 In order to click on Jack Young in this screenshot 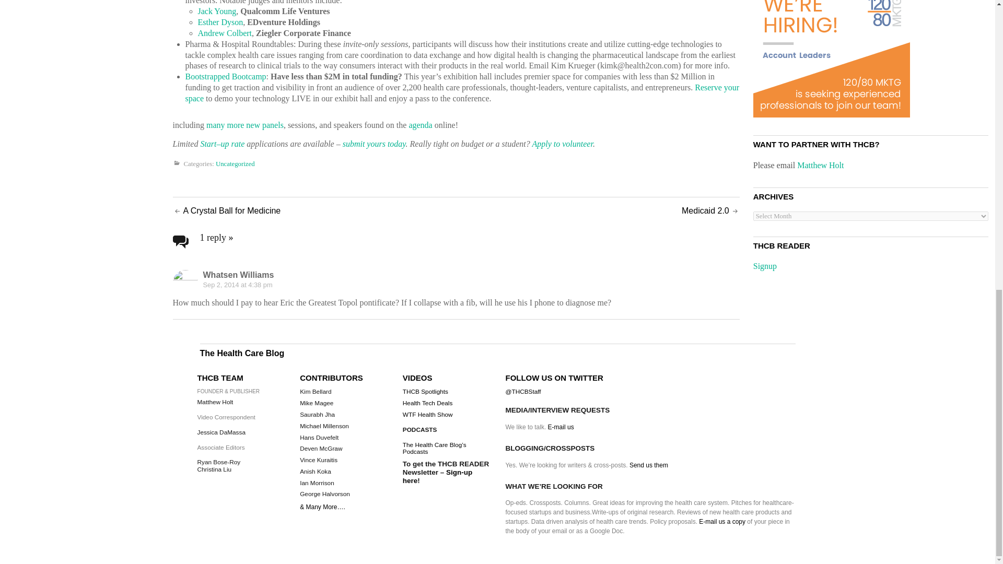, I will do `click(216, 11)`.